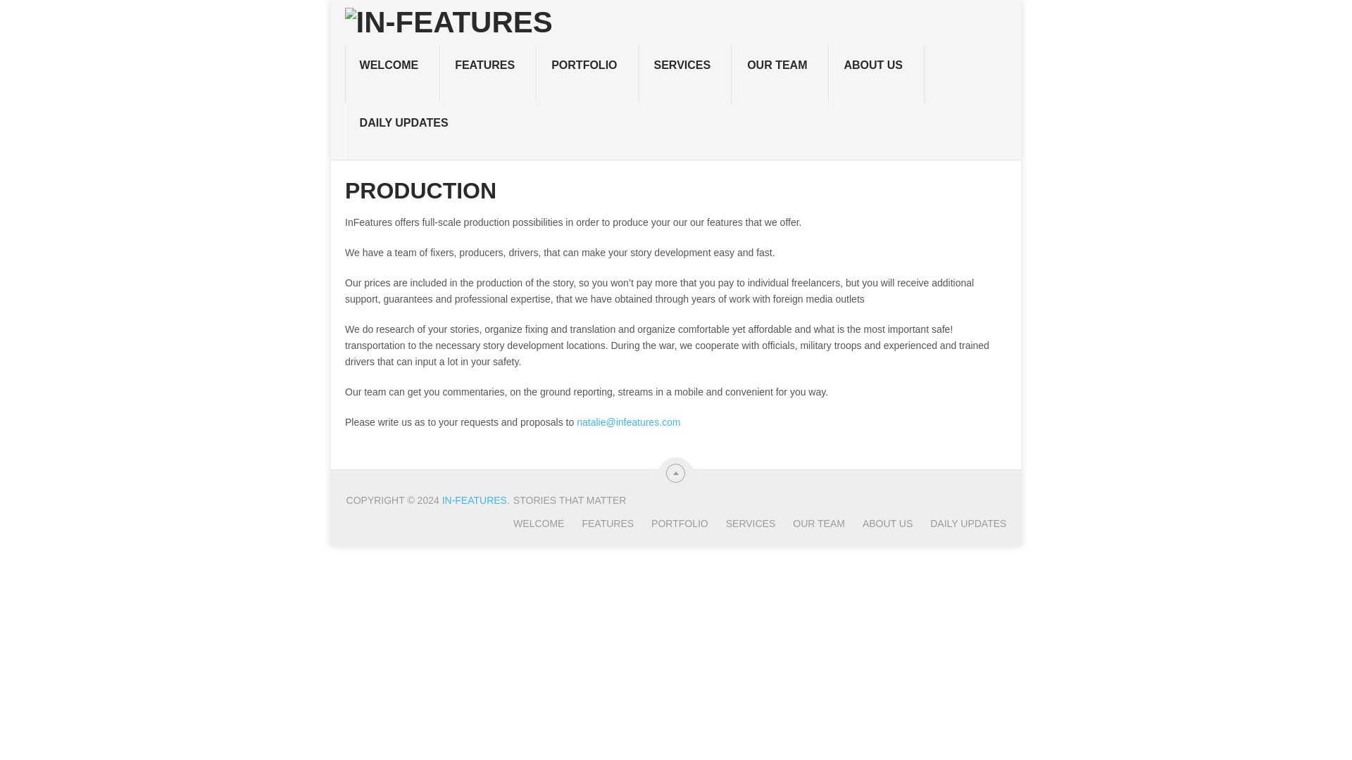 The image size is (1352, 760). Describe the element at coordinates (686, 73) in the screenshot. I see `SERVICES` at that location.